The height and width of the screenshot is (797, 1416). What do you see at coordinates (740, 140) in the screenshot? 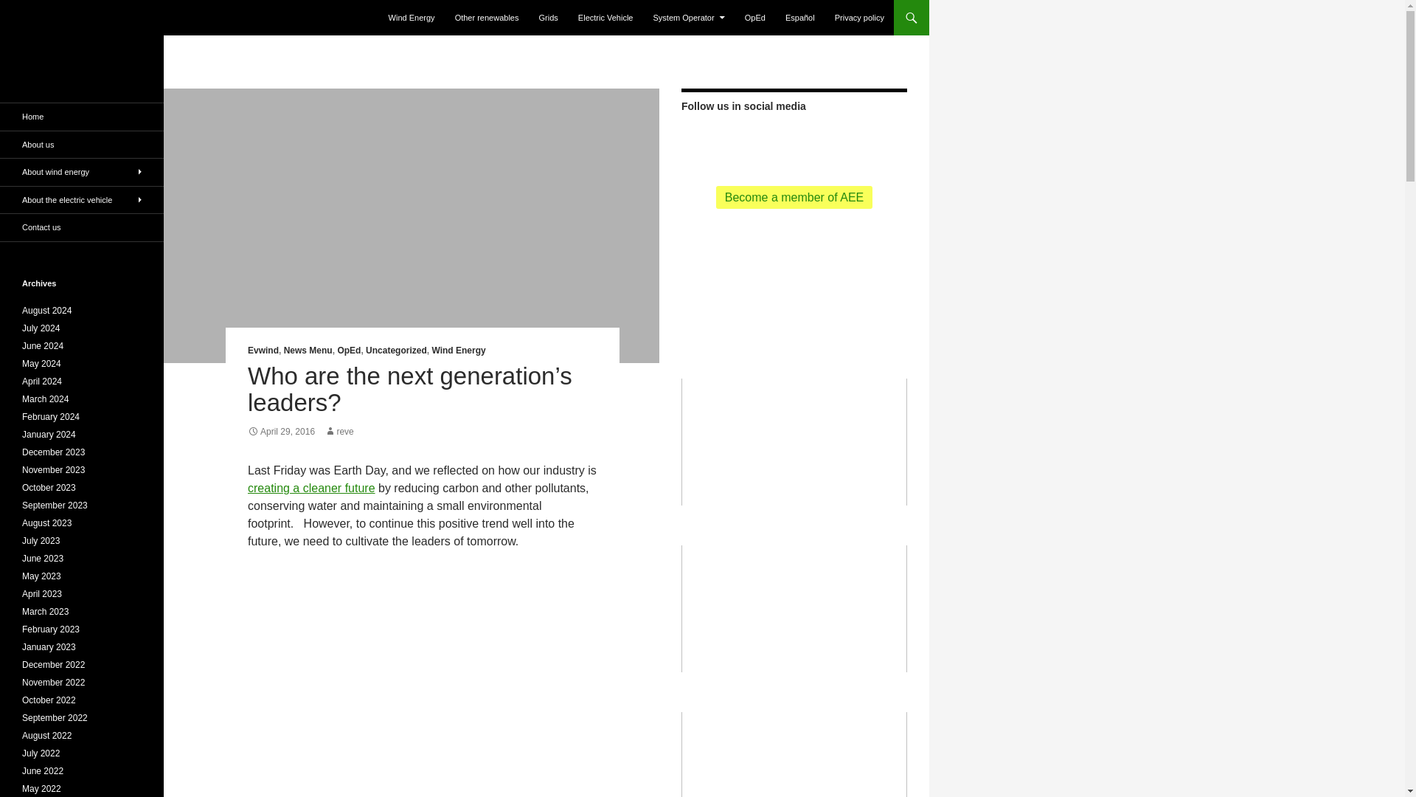
I see `RSS` at bounding box center [740, 140].